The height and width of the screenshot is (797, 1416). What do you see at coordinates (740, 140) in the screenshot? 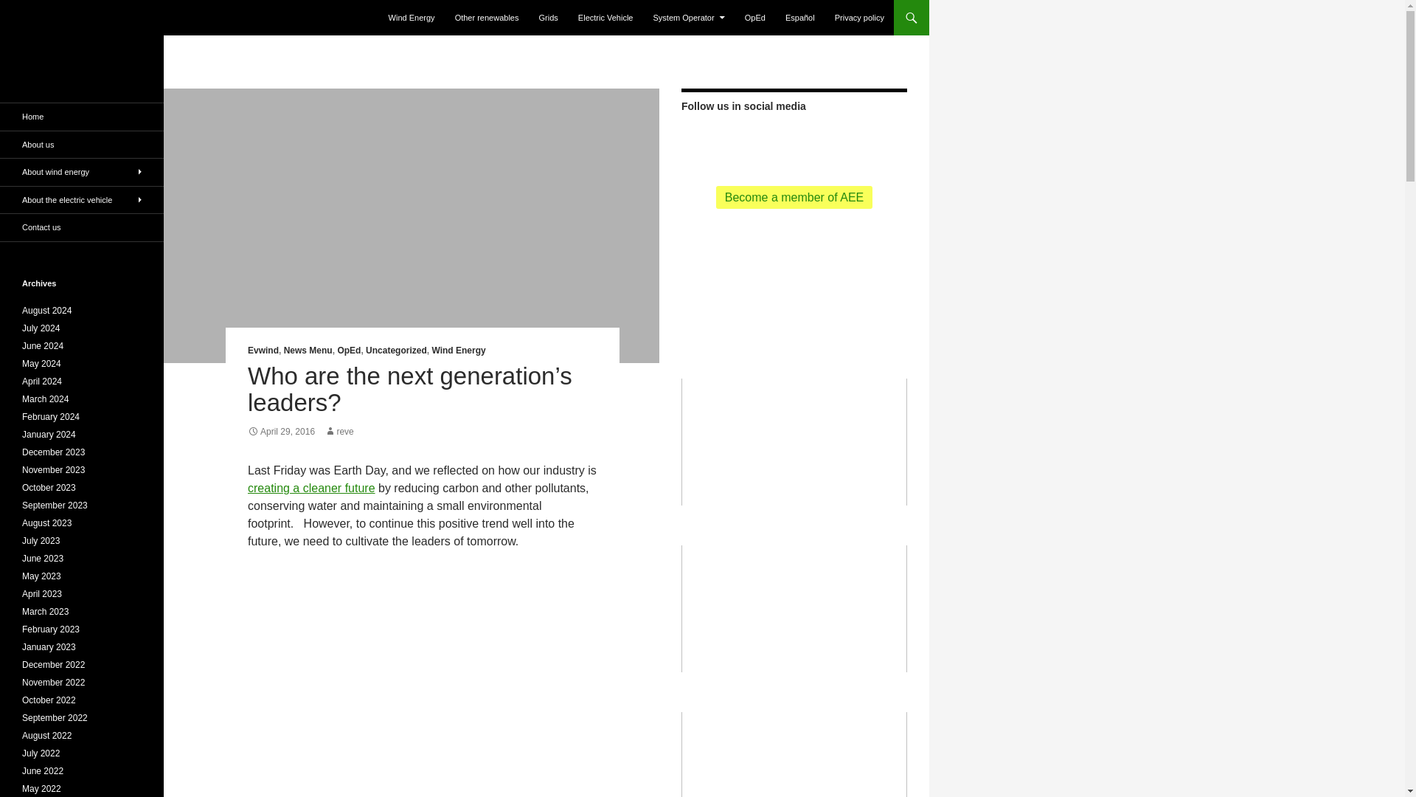
I see `RSS` at bounding box center [740, 140].